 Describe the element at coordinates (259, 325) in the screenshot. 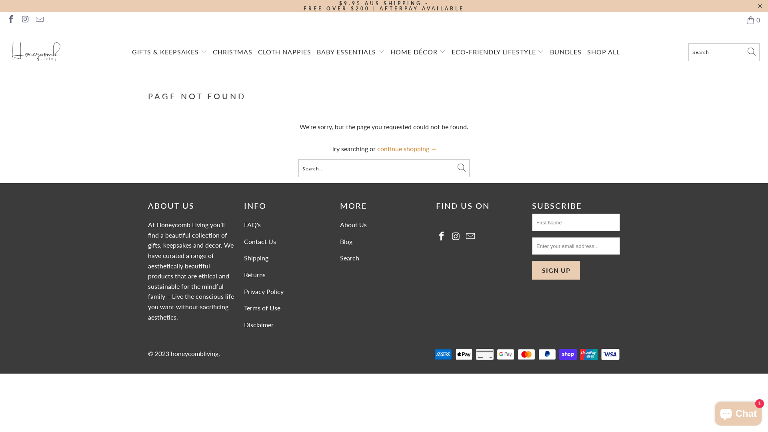

I see `Disclaimer` at that location.